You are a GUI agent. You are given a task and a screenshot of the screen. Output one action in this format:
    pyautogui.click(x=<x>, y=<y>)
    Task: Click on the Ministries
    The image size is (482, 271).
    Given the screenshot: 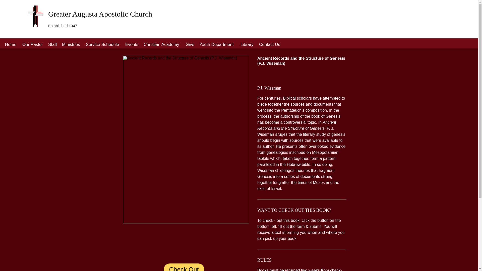 What is the action you would take?
    pyautogui.click(x=71, y=45)
    